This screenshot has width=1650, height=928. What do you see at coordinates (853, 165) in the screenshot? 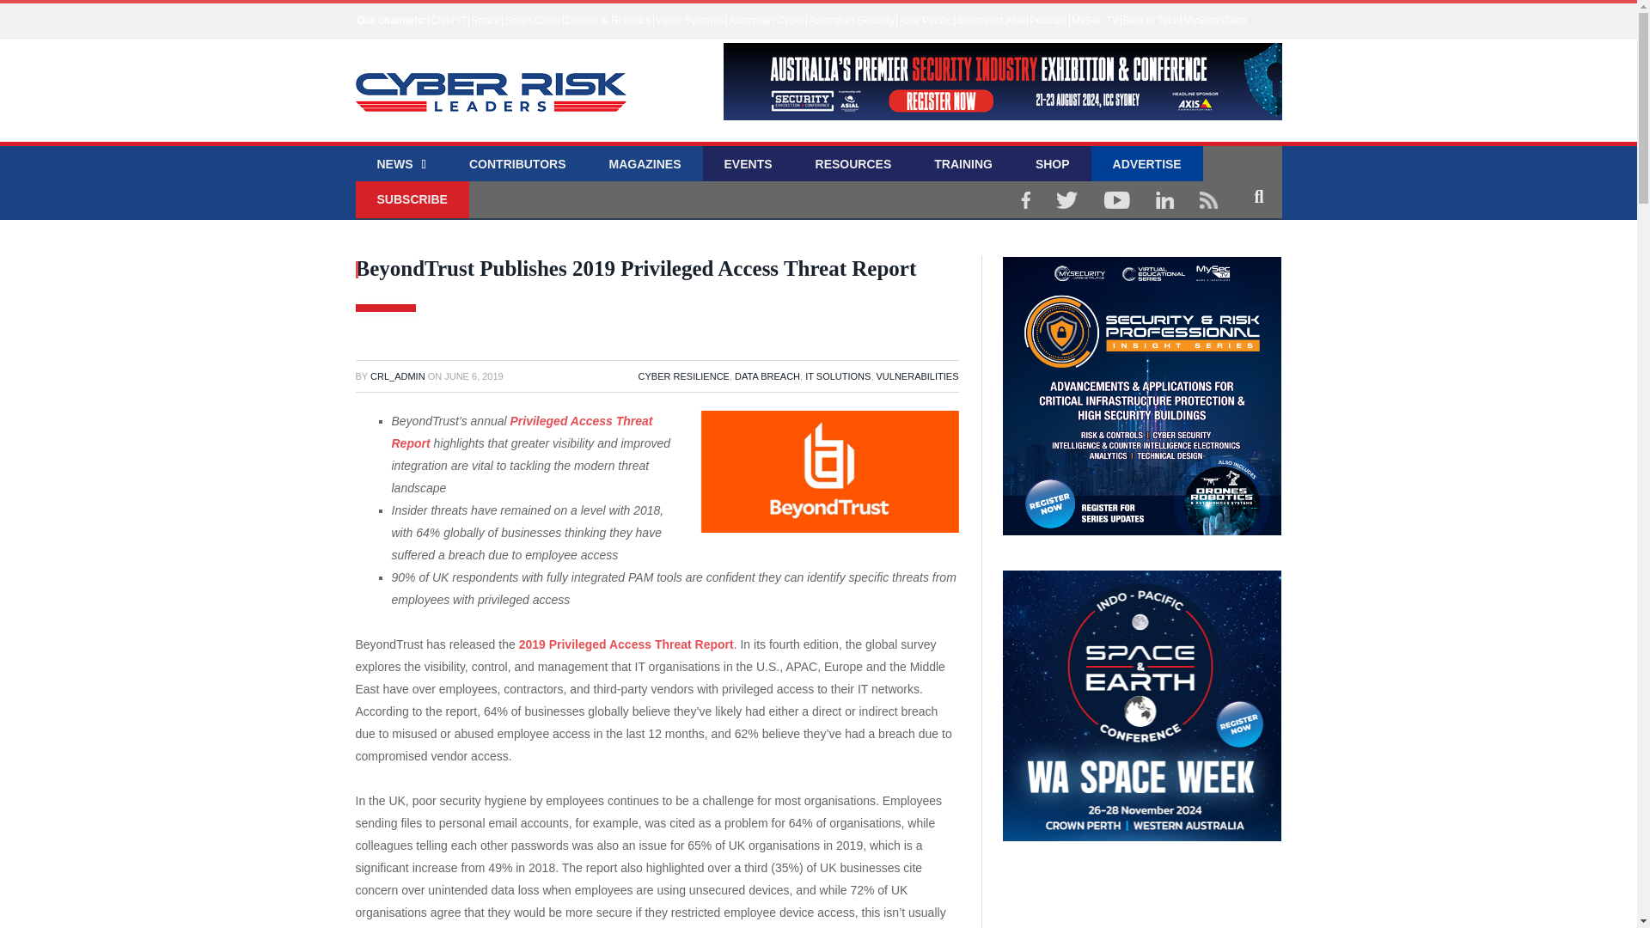
I see `RESOURCES` at bounding box center [853, 165].